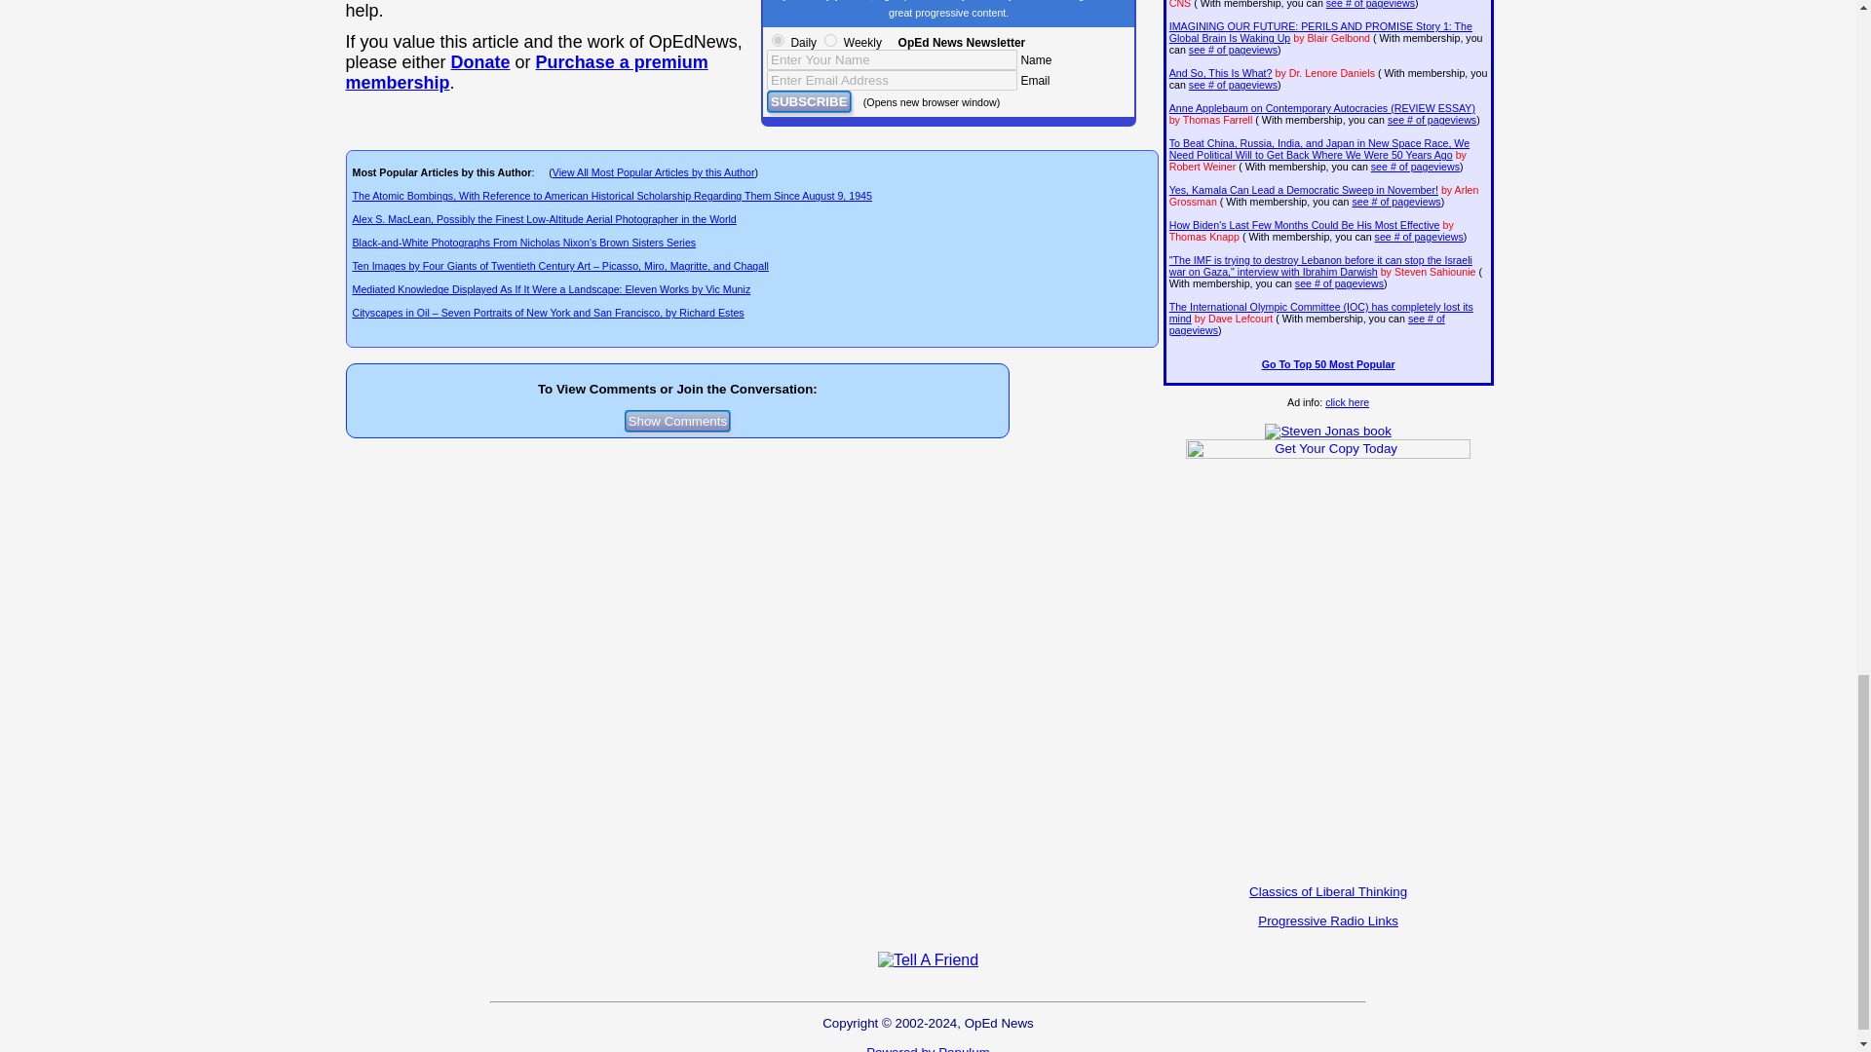  I want to click on Daily, so click(778, 39).